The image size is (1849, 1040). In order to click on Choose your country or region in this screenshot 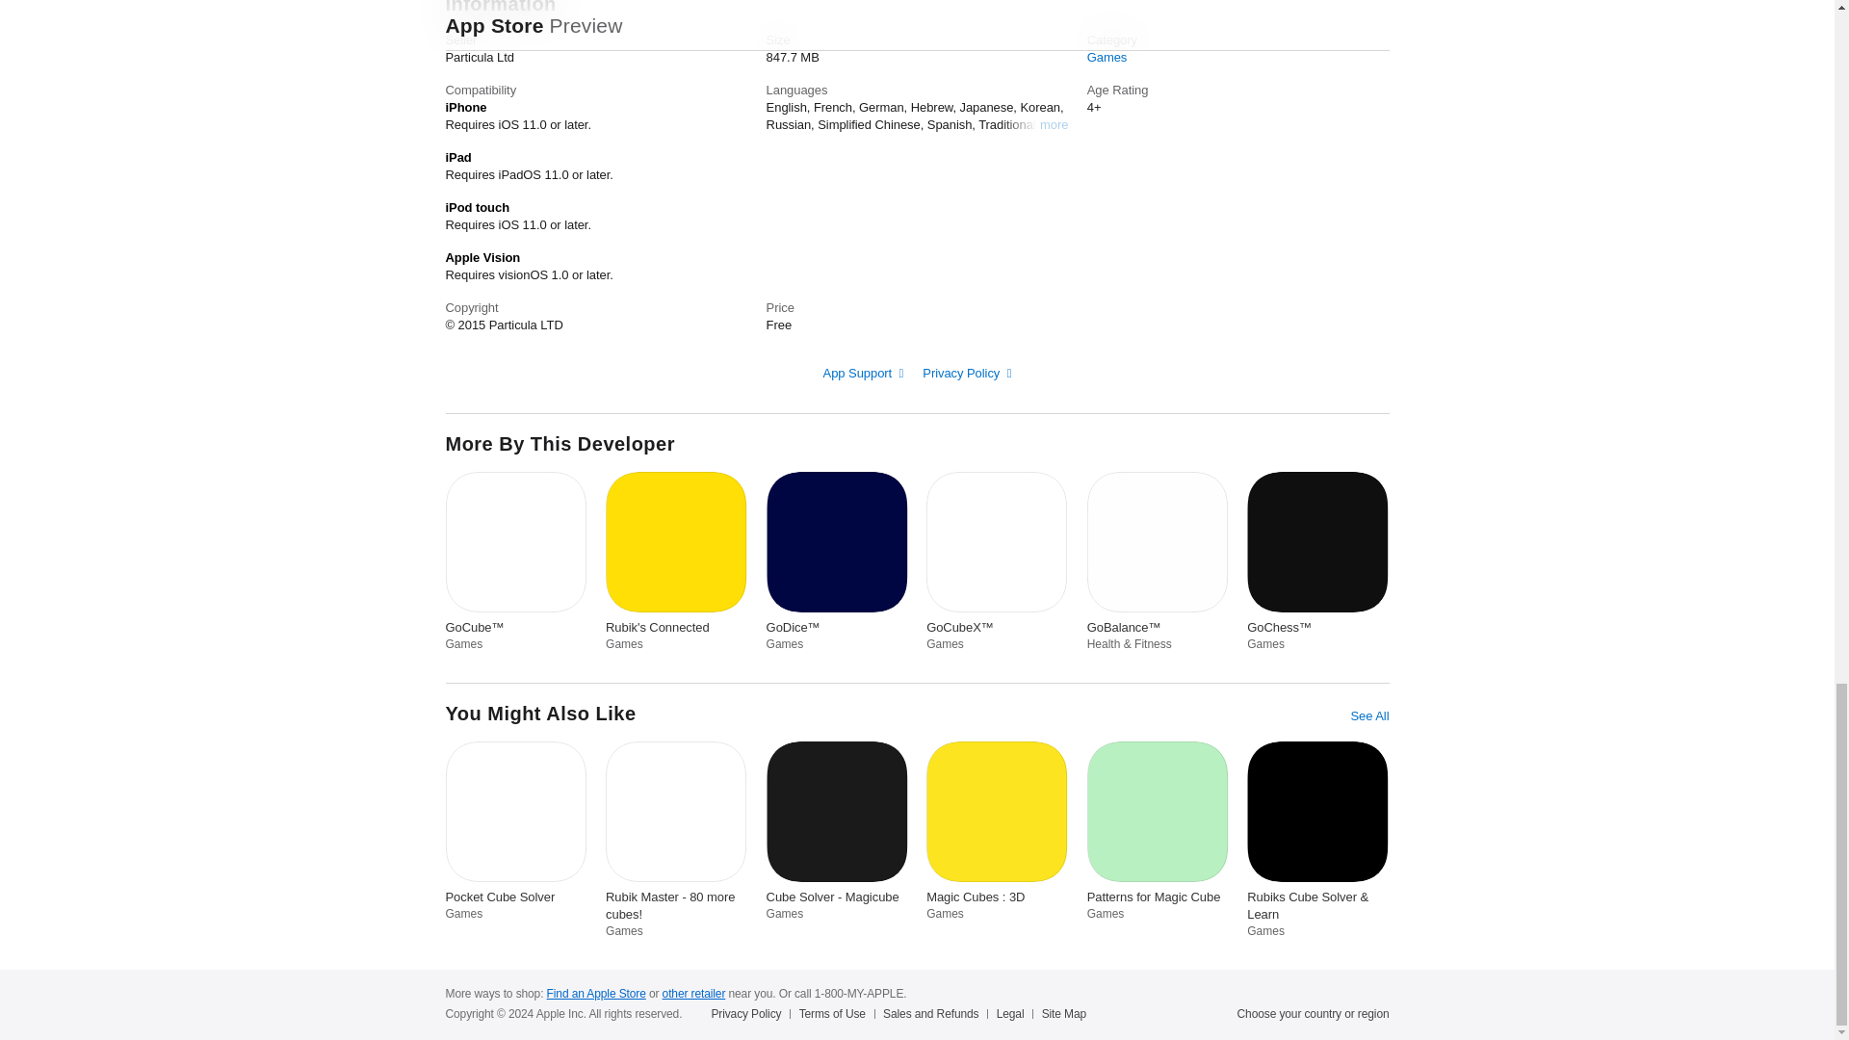, I will do `click(1314, 1013)`.